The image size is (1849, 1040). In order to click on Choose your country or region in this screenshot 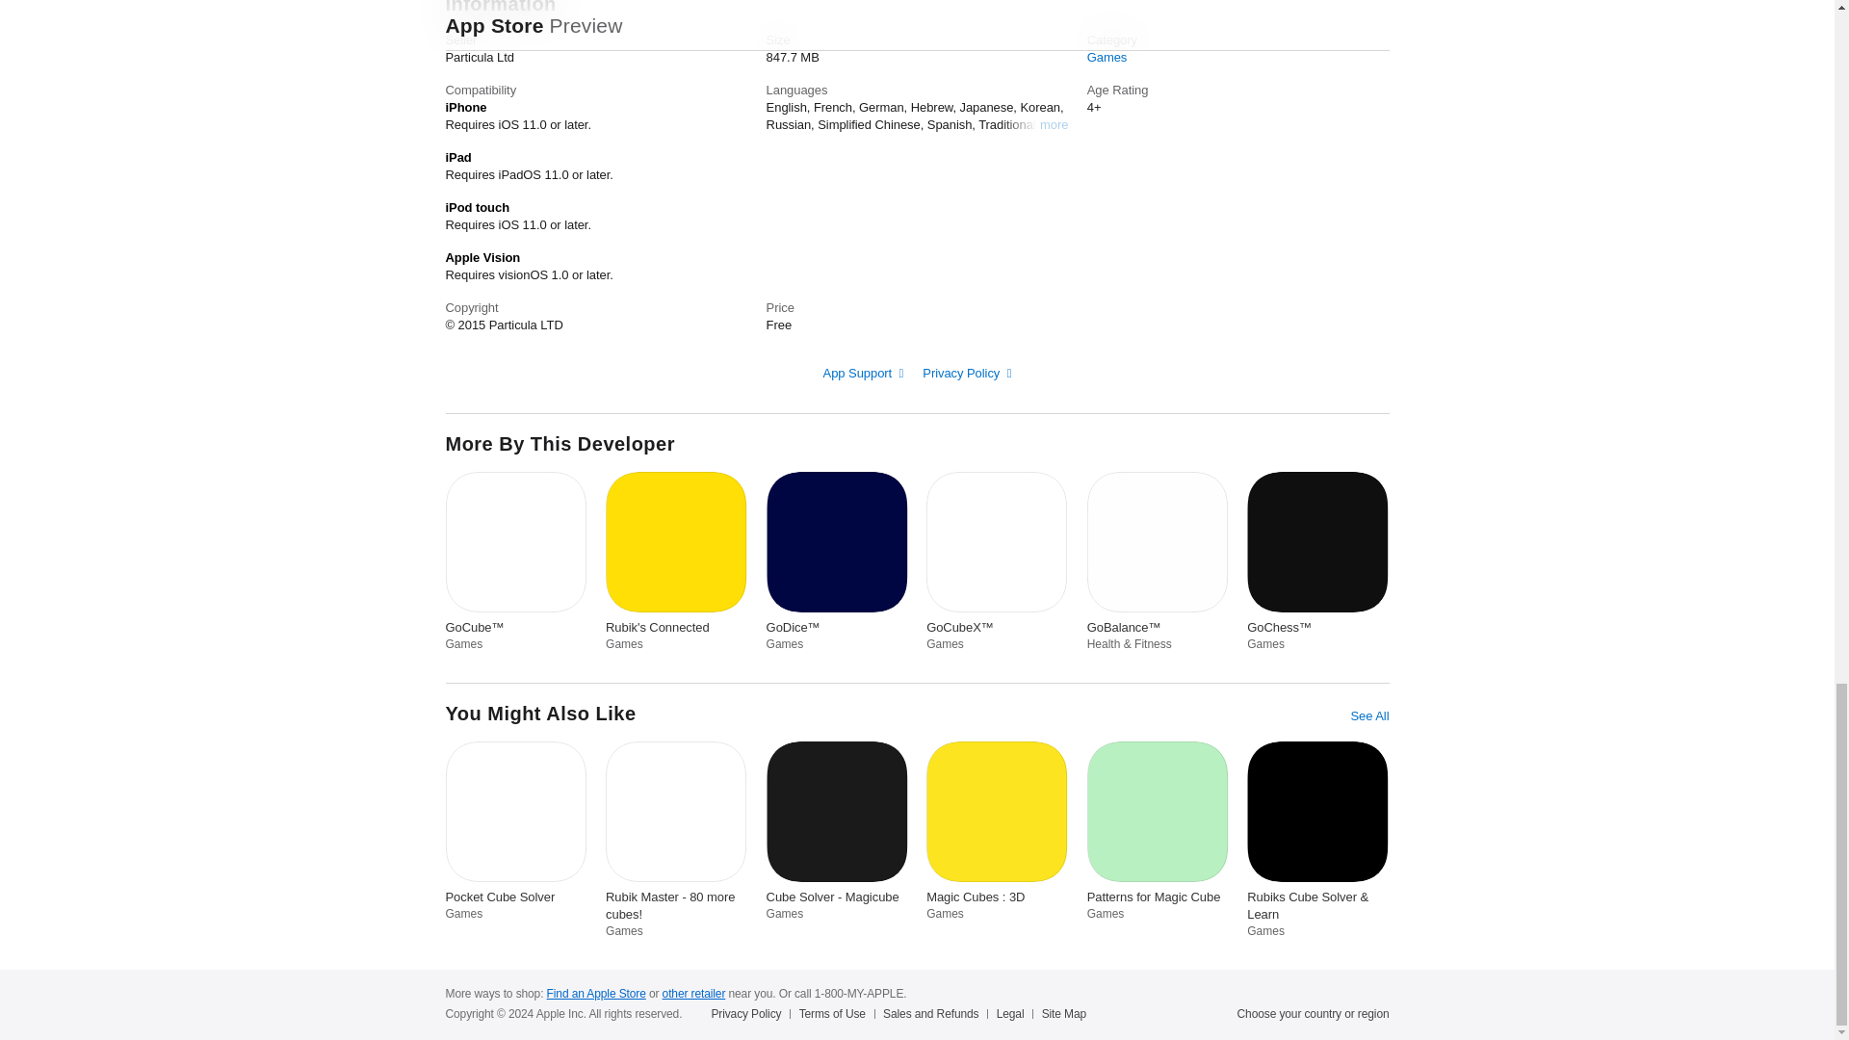, I will do `click(1314, 1013)`.